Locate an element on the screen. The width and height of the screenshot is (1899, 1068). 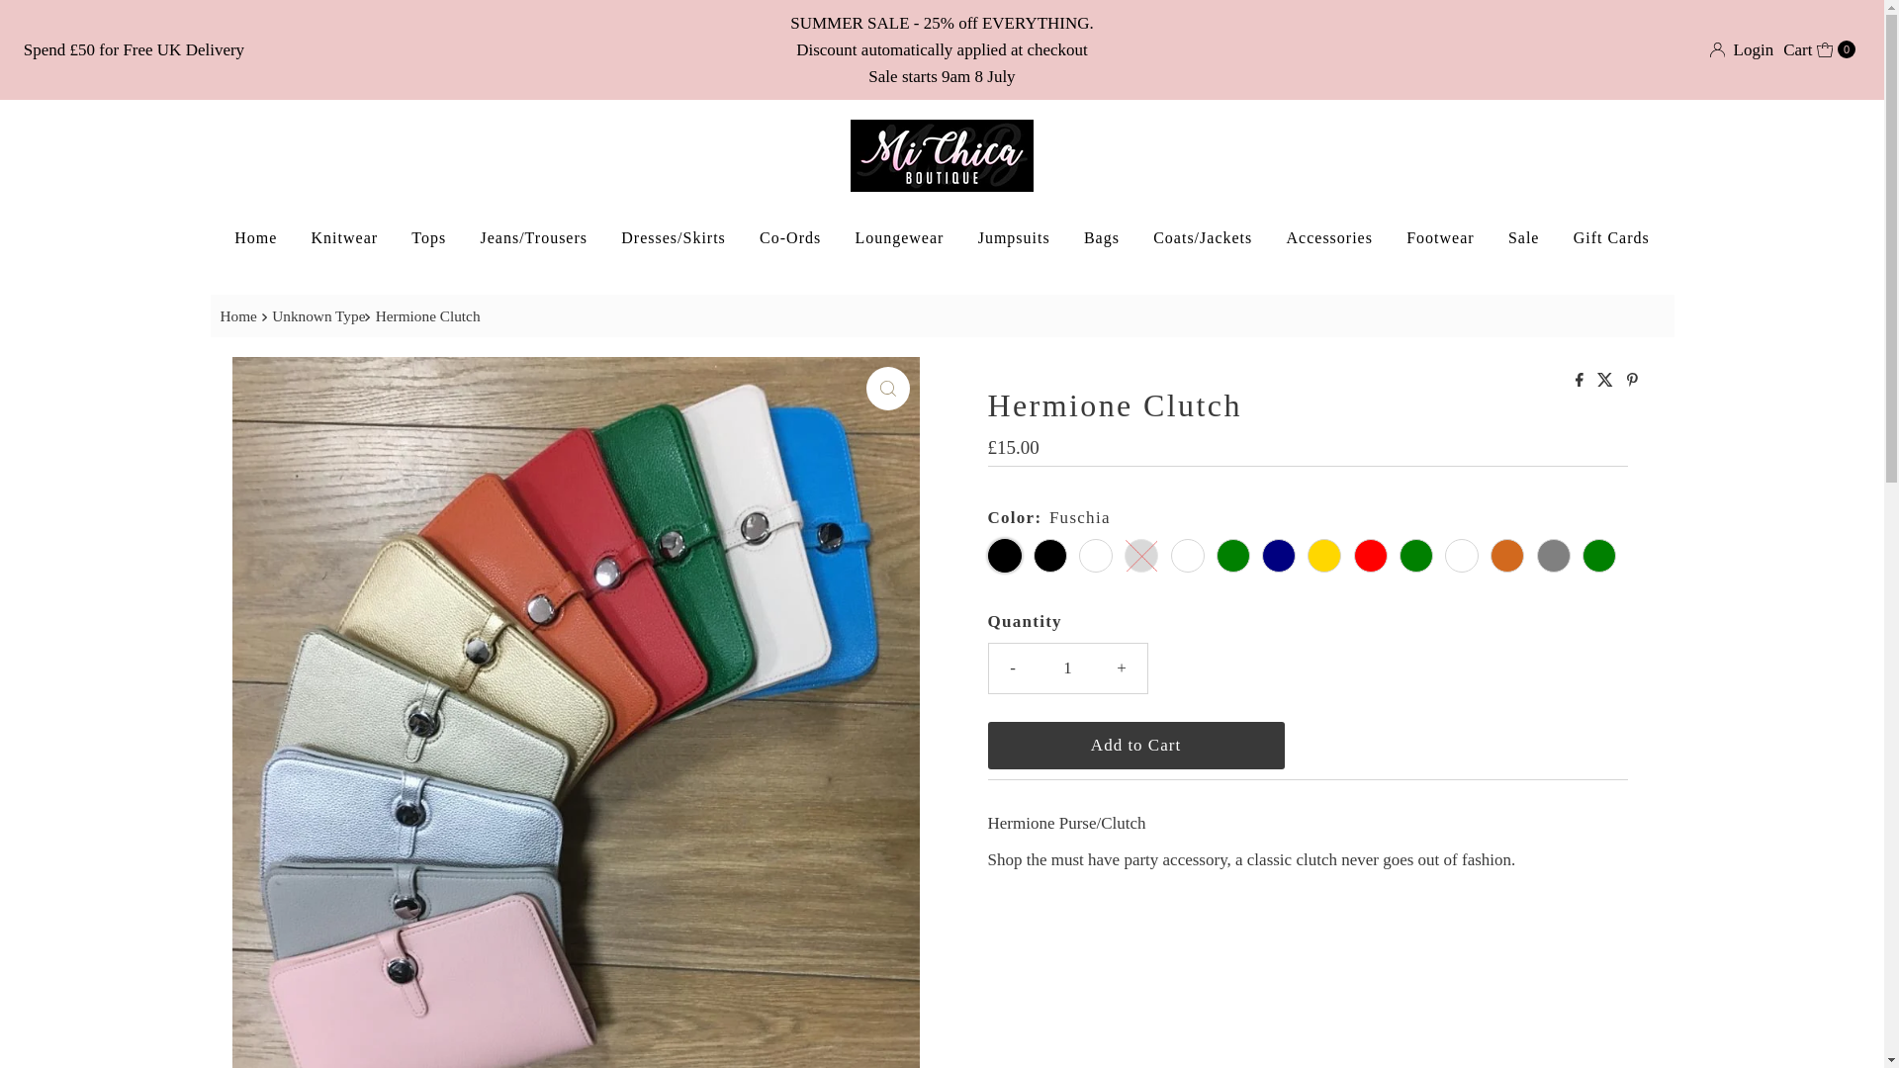
Add to Cart is located at coordinates (1135, 746).